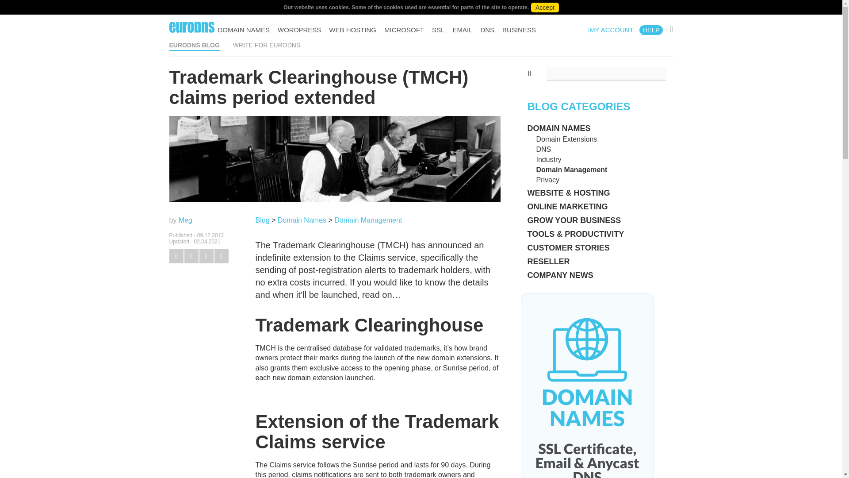 This screenshot has width=849, height=478. Describe the element at coordinates (317, 7) in the screenshot. I see `Our website uses cookies.` at that location.